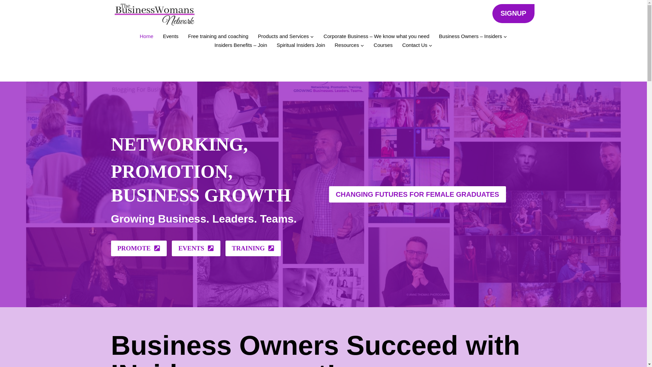 The height and width of the screenshot is (367, 652). I want to click on Home, so click(146, 36).